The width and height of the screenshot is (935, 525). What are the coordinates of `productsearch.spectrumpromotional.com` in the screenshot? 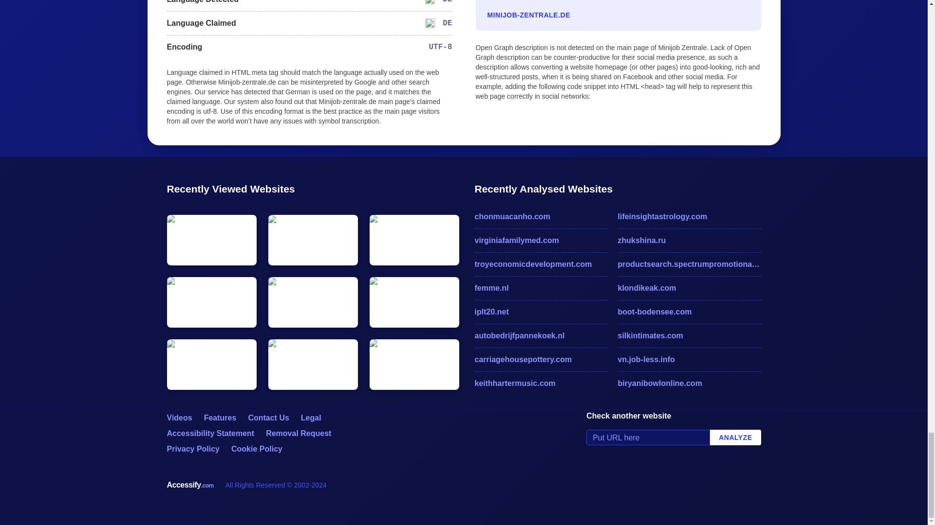 It's located at (689, 264).